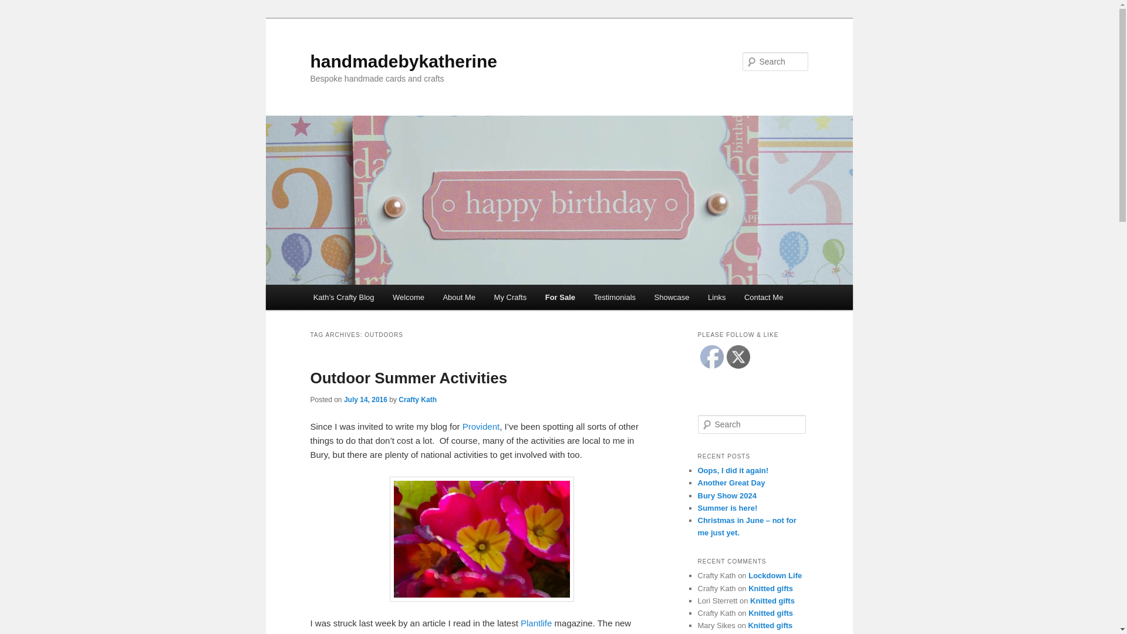 This screenshot has width=1127, height=634. What do you see at coordinates (763, 297) in the screenshot?
I see `Contact Me` at bounding box center [763, 297].